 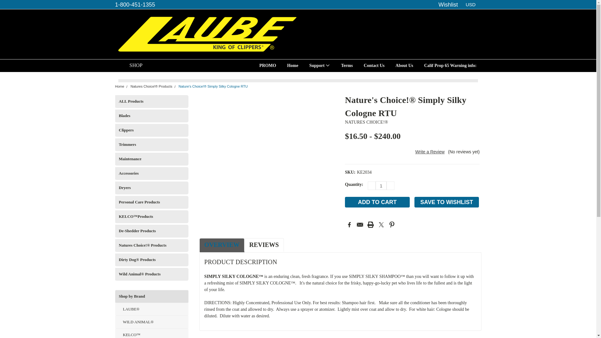 What do you see at coordinates (371, 225) in the screenshot?
I see `Print` at bounding box center [371, 225].